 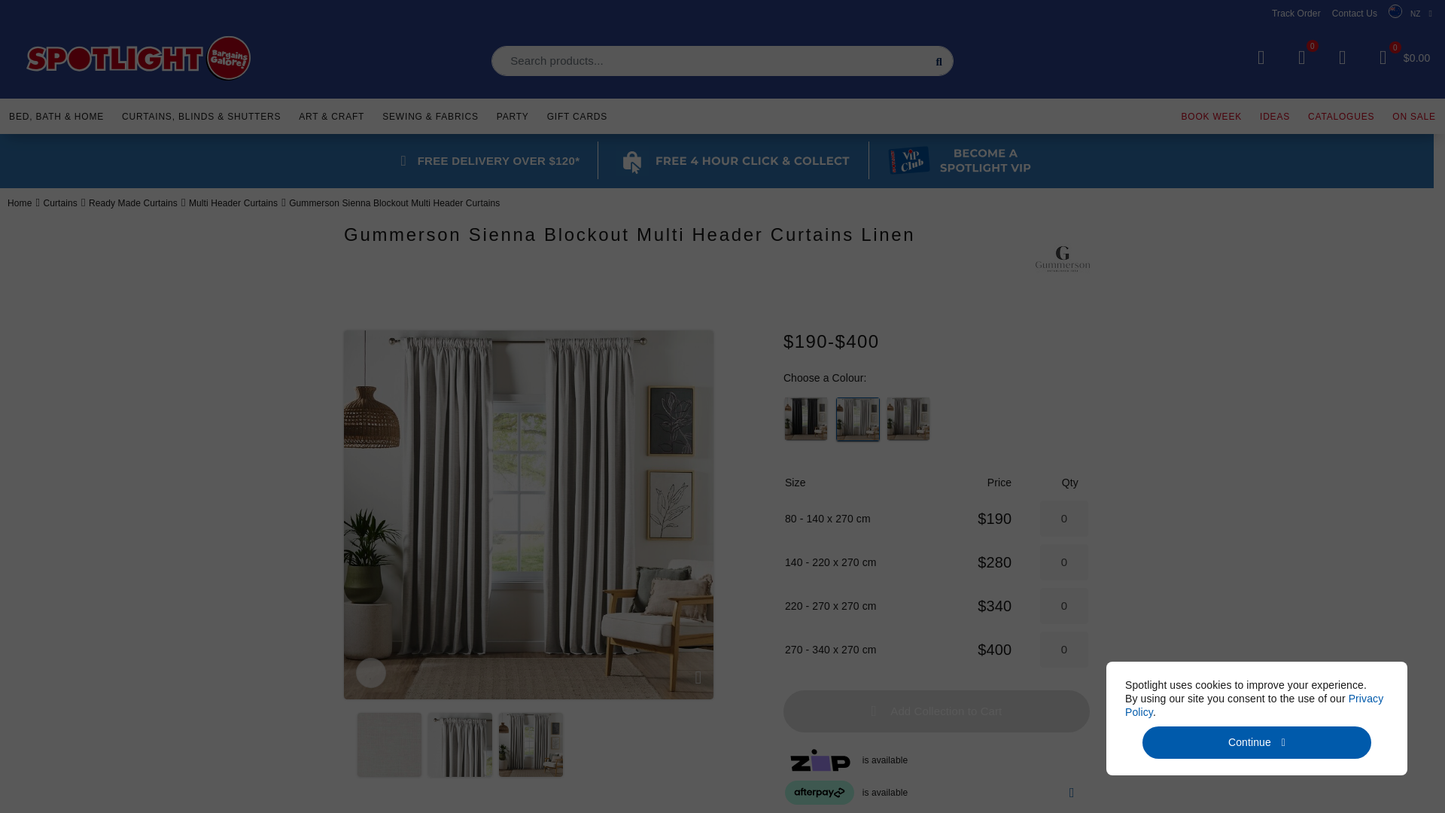 I want to click on Search for a product, brand or project, so click(x=722, y=60).